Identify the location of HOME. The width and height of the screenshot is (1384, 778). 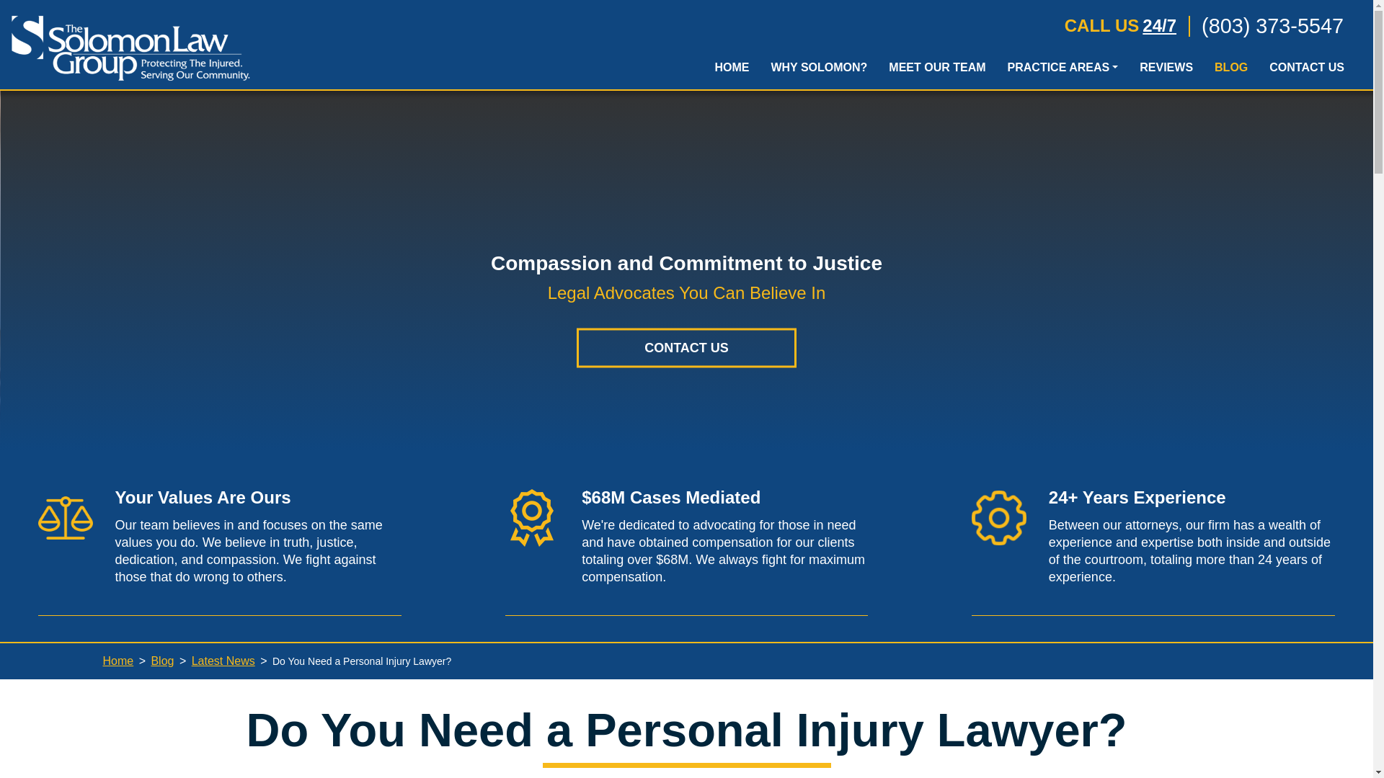
(731, 71).